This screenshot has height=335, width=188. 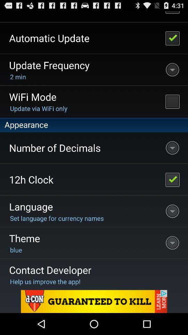 What do you see at coordinates (94, 301) in the screenshot?
I see `advertisement link` at bounding box center [94, 301].